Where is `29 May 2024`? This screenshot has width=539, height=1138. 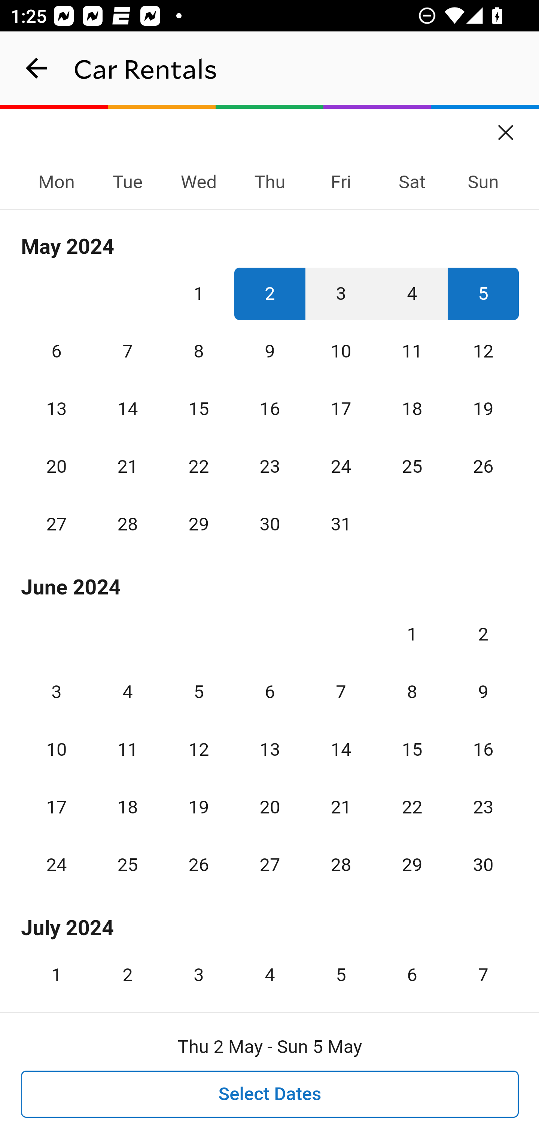 29 May 2024 is located at coordinates (198, 524).